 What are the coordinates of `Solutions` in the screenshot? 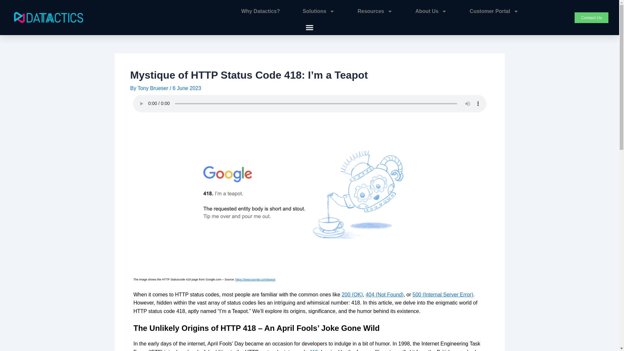 It's located at (318, 11).